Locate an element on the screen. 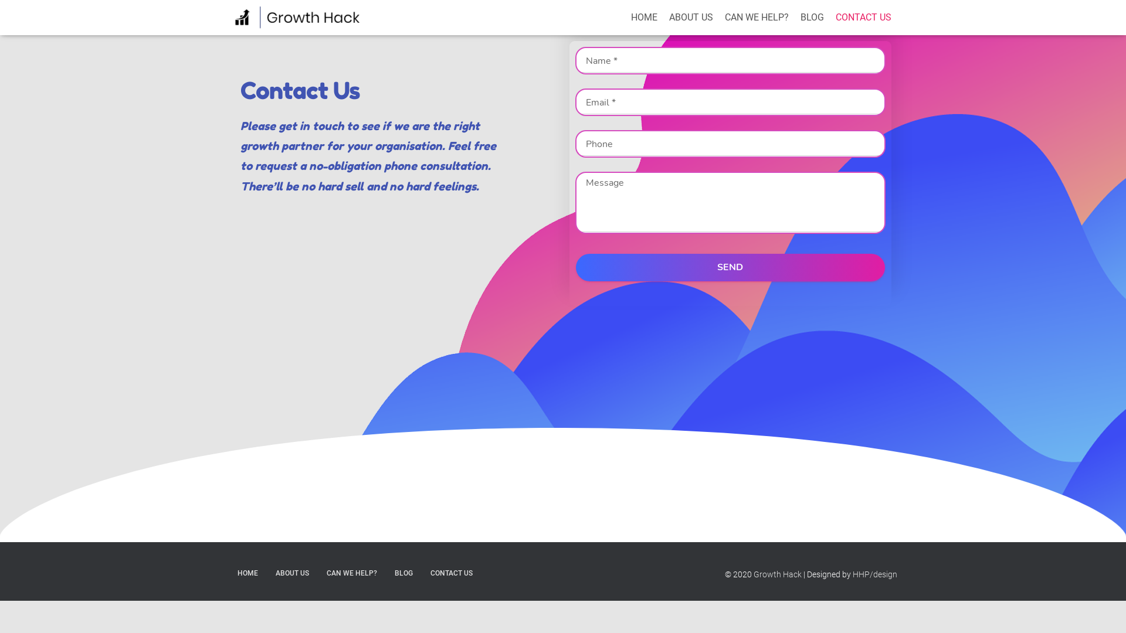 The height and width of the screenshot is (633, 1126). SEND is located at coordinates (731, 267).